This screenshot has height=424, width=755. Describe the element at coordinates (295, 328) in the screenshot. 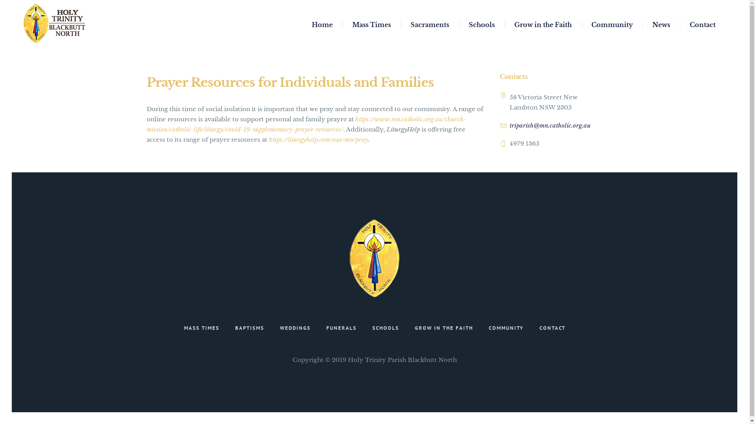

I see `WEDDINGS` at that location.